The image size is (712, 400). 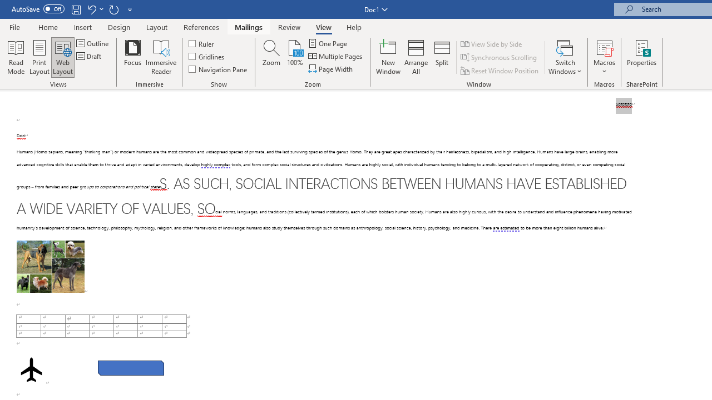 What do you see at coordinates (492, 43) in the screenshot?
I see `View Side by Side` at bounding box center [492, 43].